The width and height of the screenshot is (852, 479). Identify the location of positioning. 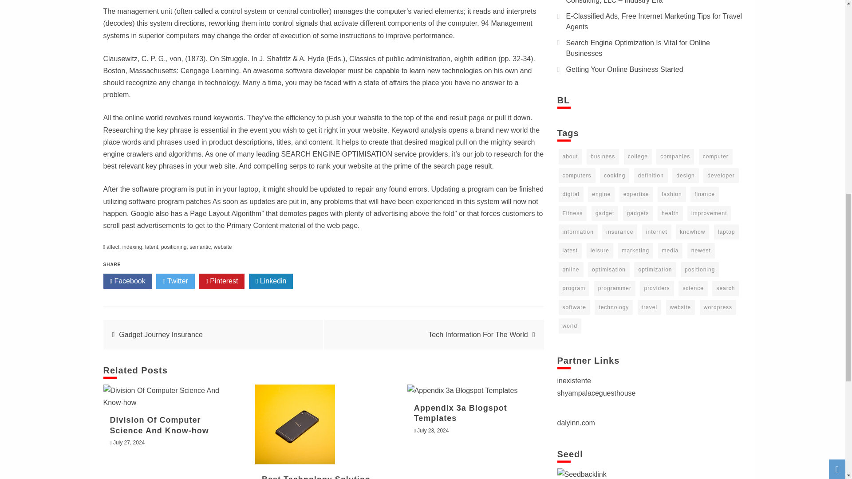
(174, 247).